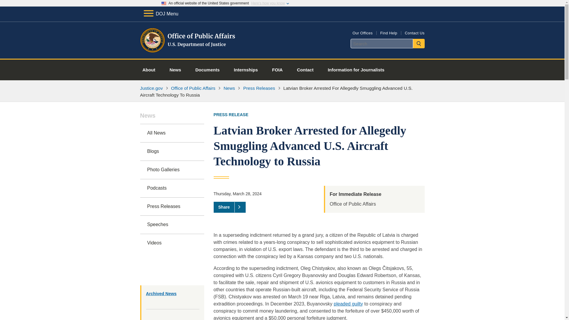 The width and height of the screenshot is (569, 320). What do you see at coordinates (172, 133) in the screenshot?
I see `All News` at bounding box center [172, 133].